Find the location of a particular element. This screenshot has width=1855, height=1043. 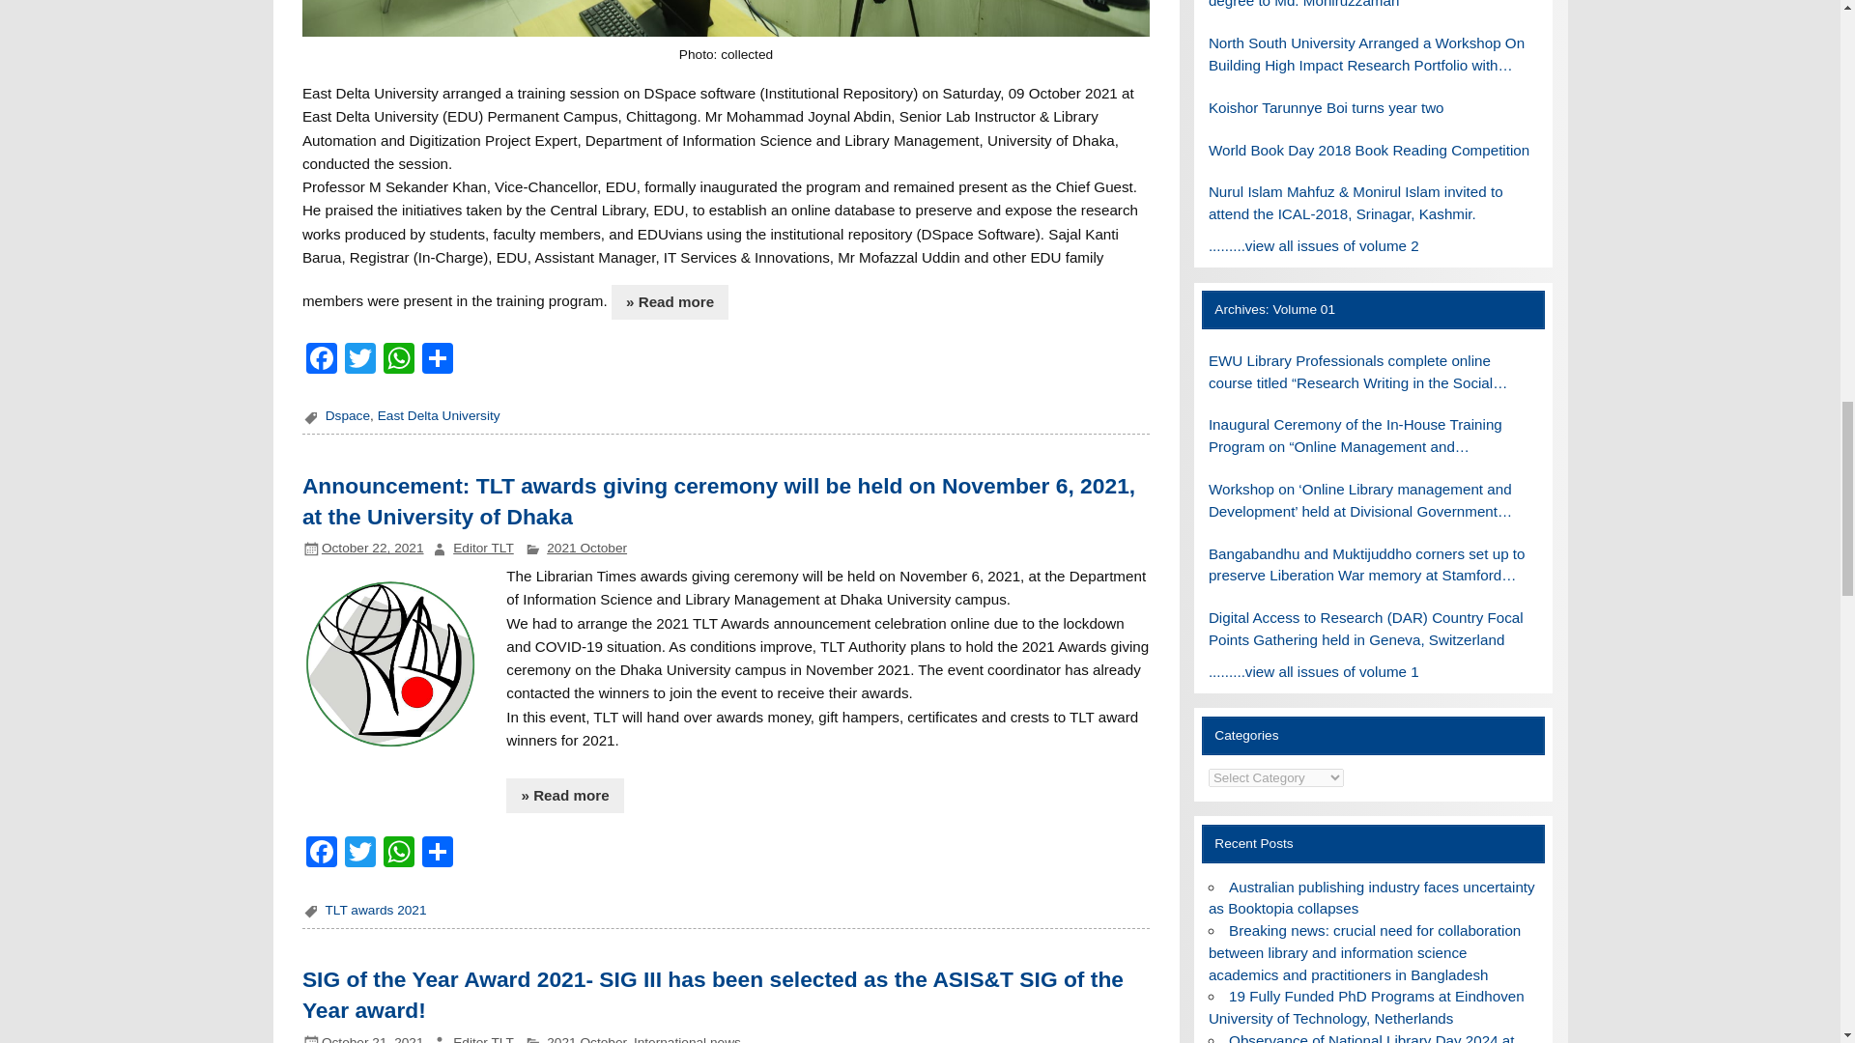

5:18 pm is located at coordinates (373, 548).